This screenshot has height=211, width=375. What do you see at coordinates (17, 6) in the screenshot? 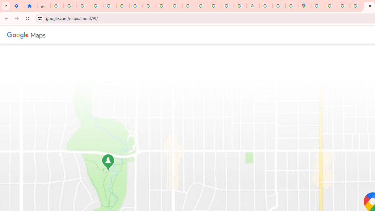
I see `Settings - On startup` at bounding box center [17, 6].